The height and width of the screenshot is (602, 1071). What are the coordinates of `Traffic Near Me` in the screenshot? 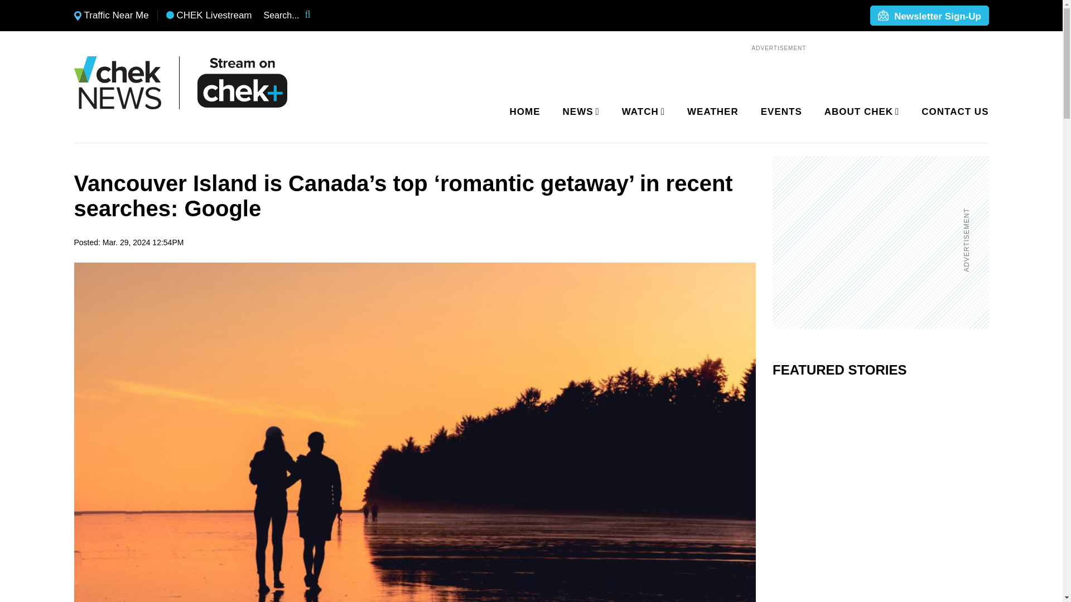 It's located at (111, 16).